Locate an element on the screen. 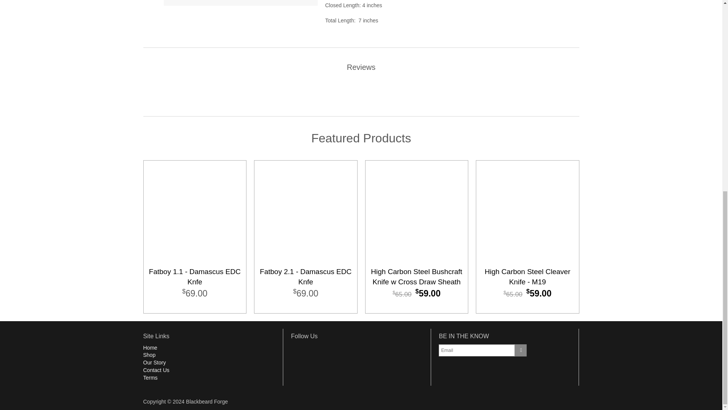 The height and width of the screenshot is (410, 728). Terms is located at coordinates (151, 378).